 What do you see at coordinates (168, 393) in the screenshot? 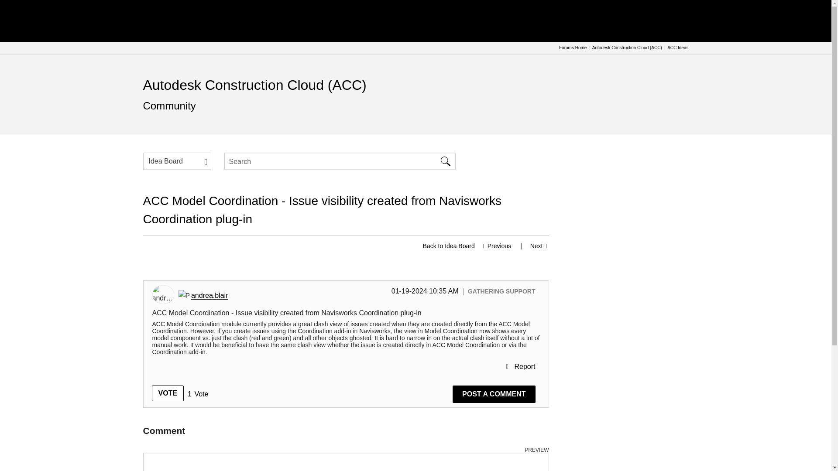
I see `VOTE` at bounding box center [168, 393].